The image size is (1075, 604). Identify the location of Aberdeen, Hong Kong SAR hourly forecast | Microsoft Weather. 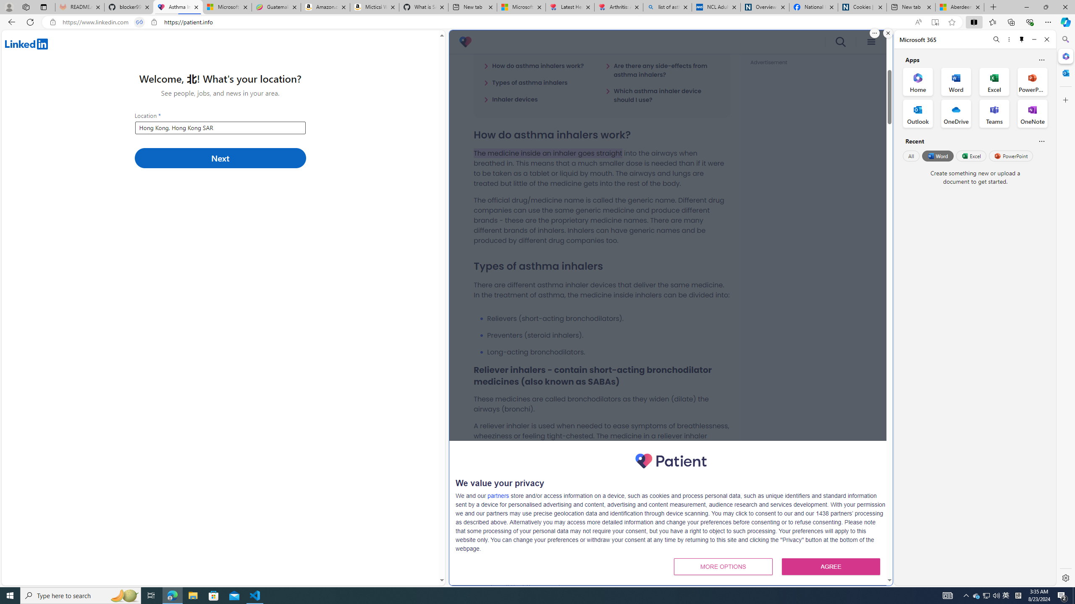
(960, 7).